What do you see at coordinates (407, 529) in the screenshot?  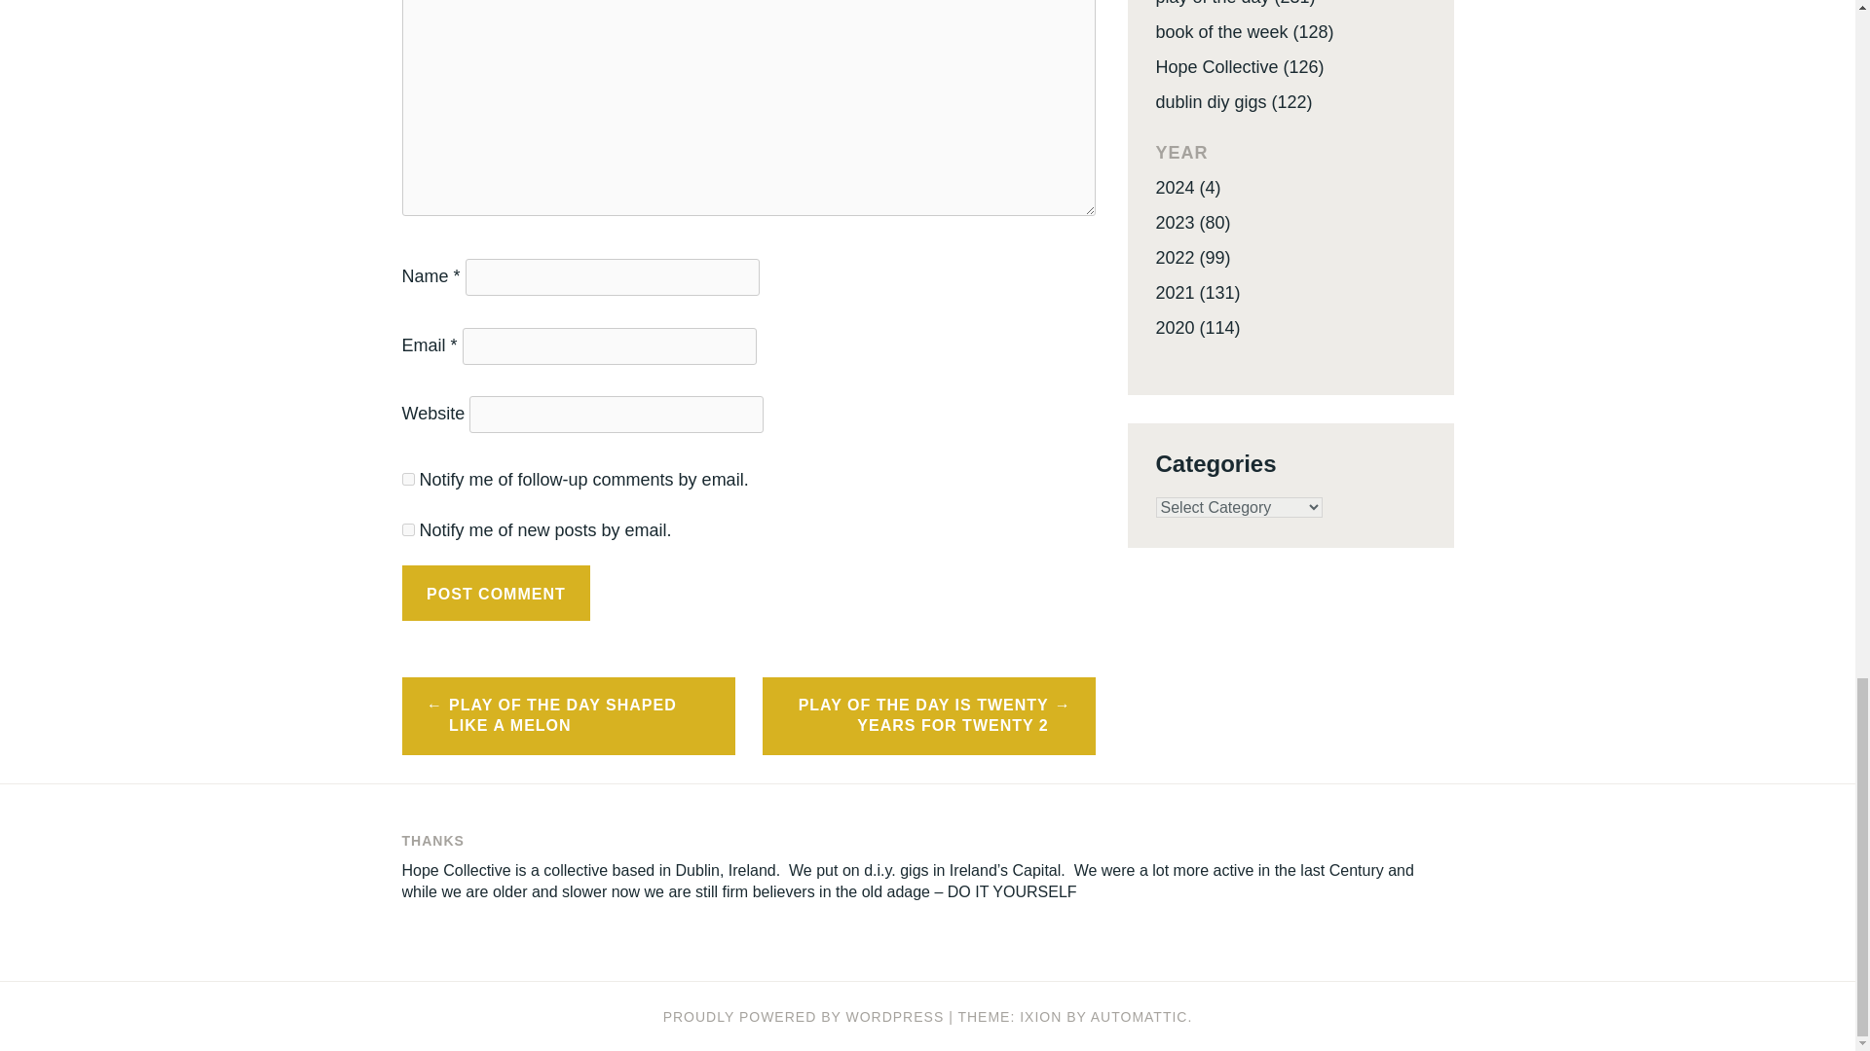 I see `subscribe` at bounding box center [407, 529].